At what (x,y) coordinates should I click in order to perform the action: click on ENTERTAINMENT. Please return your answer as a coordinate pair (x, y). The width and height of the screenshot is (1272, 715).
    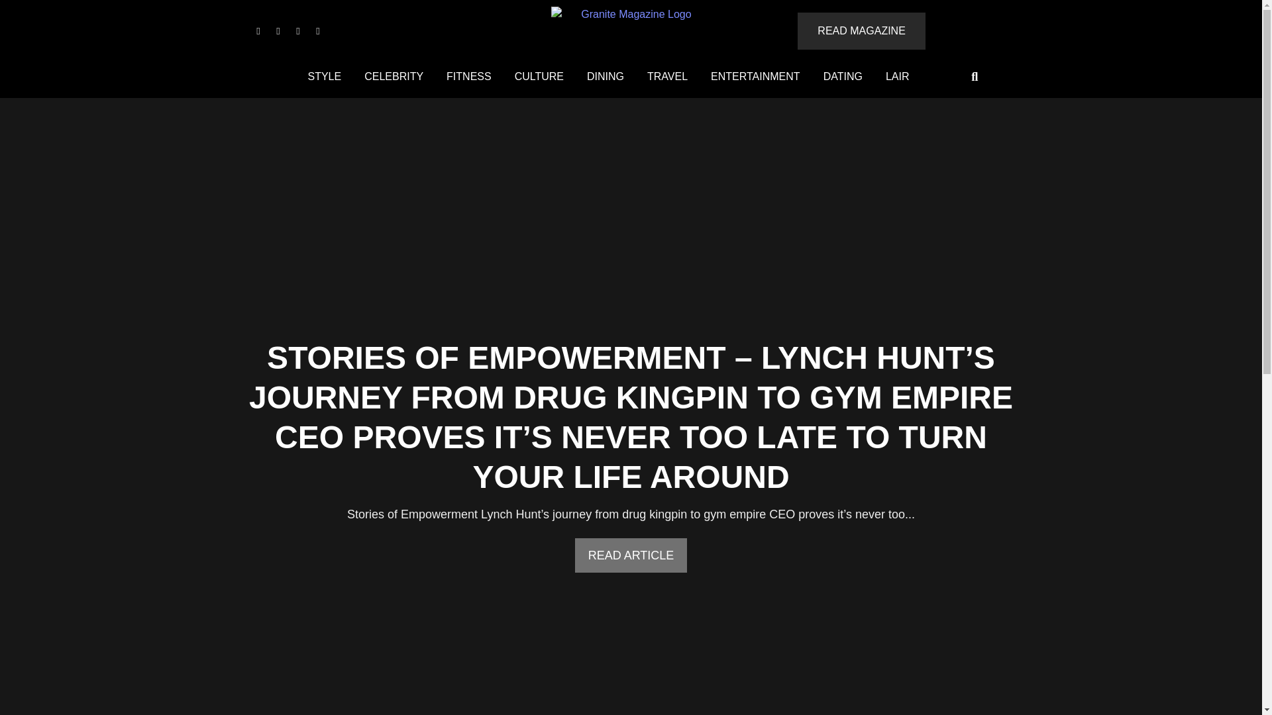
    Looking at the image, I should click on (755, 77).